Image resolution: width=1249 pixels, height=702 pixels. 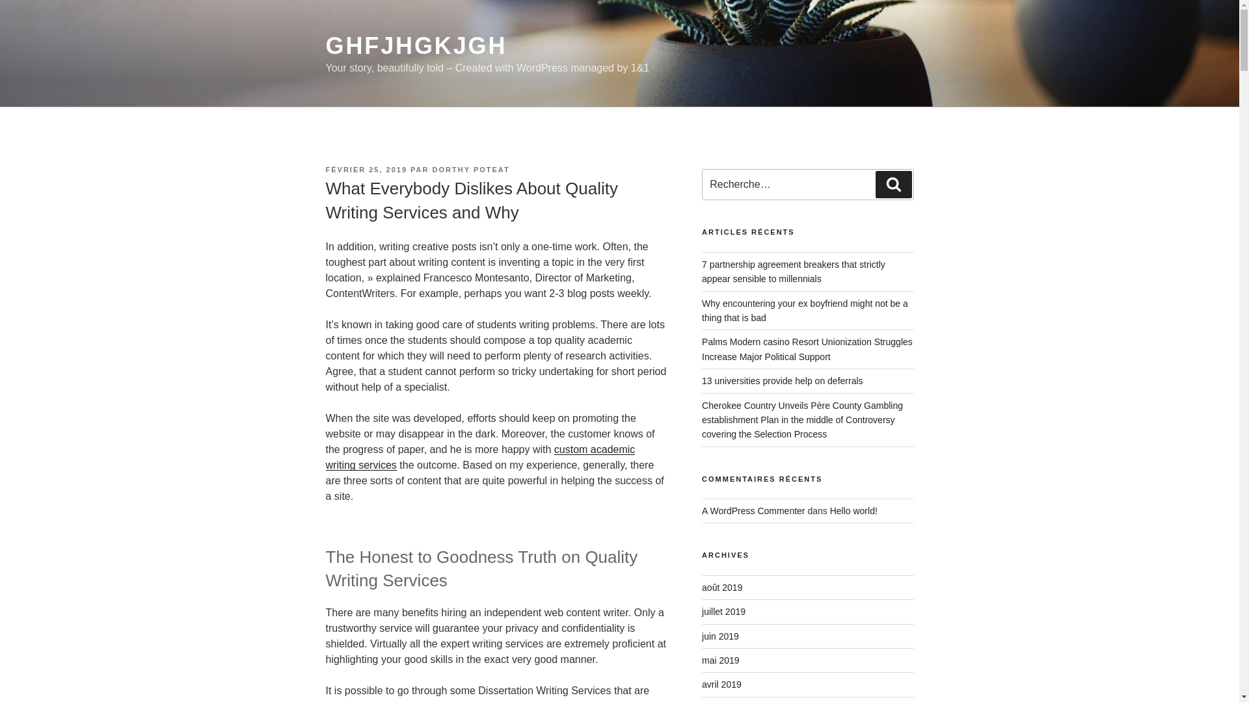 What do you see at coordinates (722, 684) in the screenshot?
I see `avril 2019` at bounding box center [722, 684].